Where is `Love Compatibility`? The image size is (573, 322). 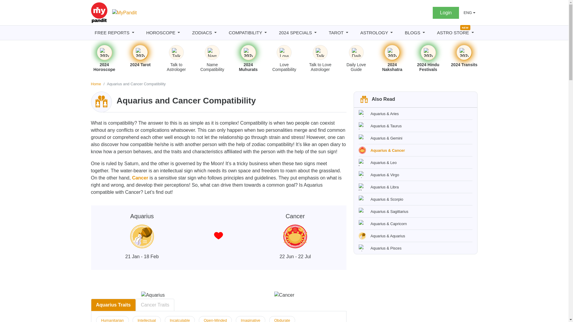 Love Compatibility is located at coordinates (284, 52).